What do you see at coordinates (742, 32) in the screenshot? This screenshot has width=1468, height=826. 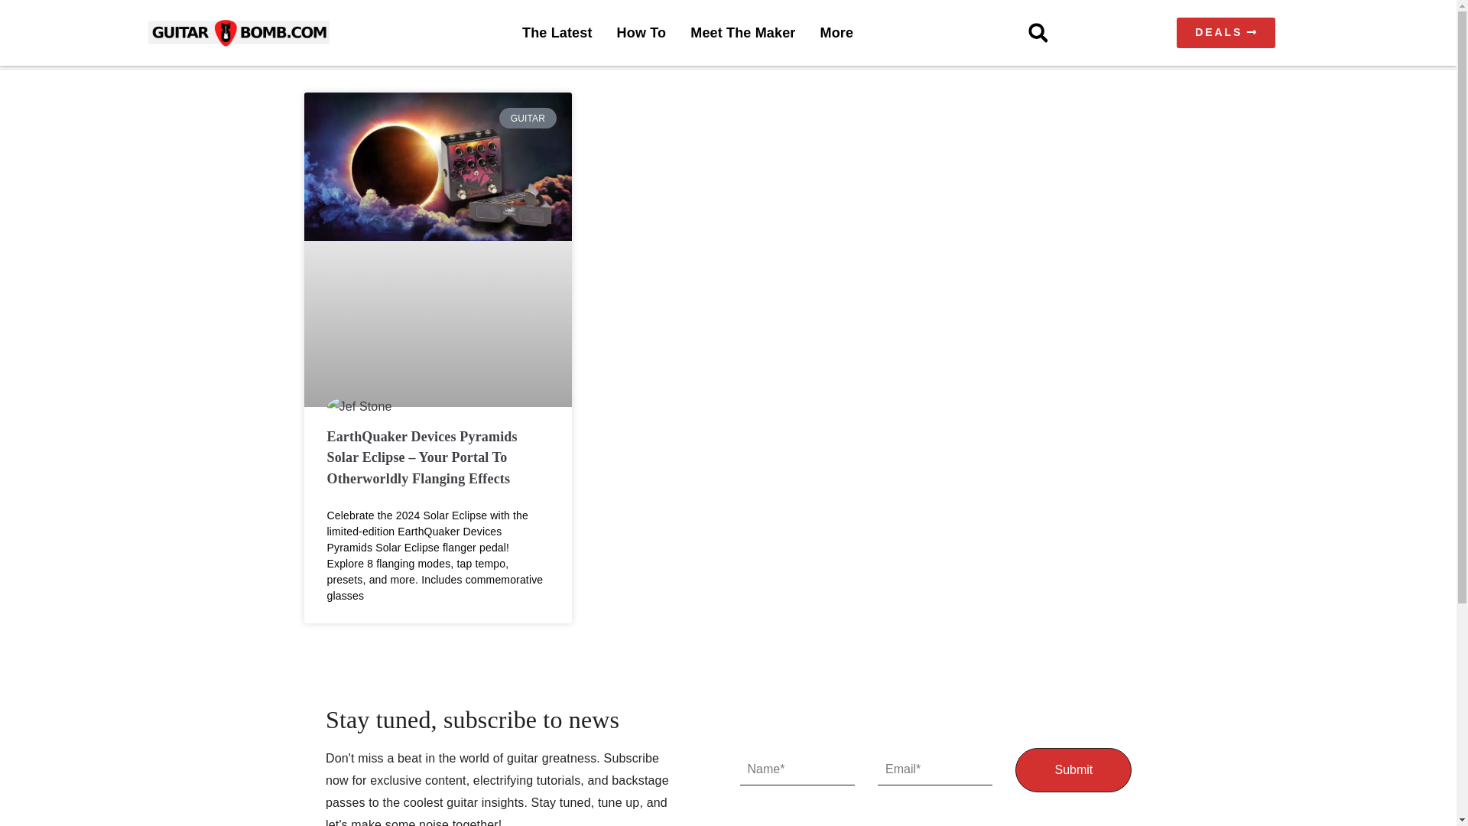 I see `Meet The Maker` at bounding box center [742, 32].